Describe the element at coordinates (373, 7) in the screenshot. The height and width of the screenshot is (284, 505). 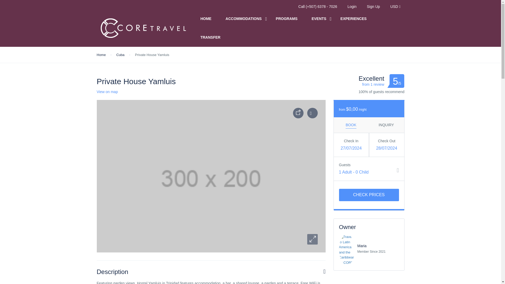
I see `Sign Up` at that location.